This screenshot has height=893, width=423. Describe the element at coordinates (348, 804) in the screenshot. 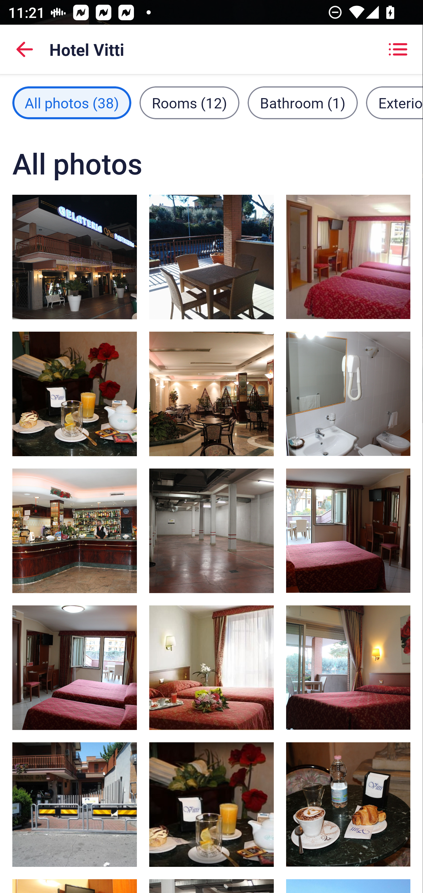

I see `Cafe, image` at that location.